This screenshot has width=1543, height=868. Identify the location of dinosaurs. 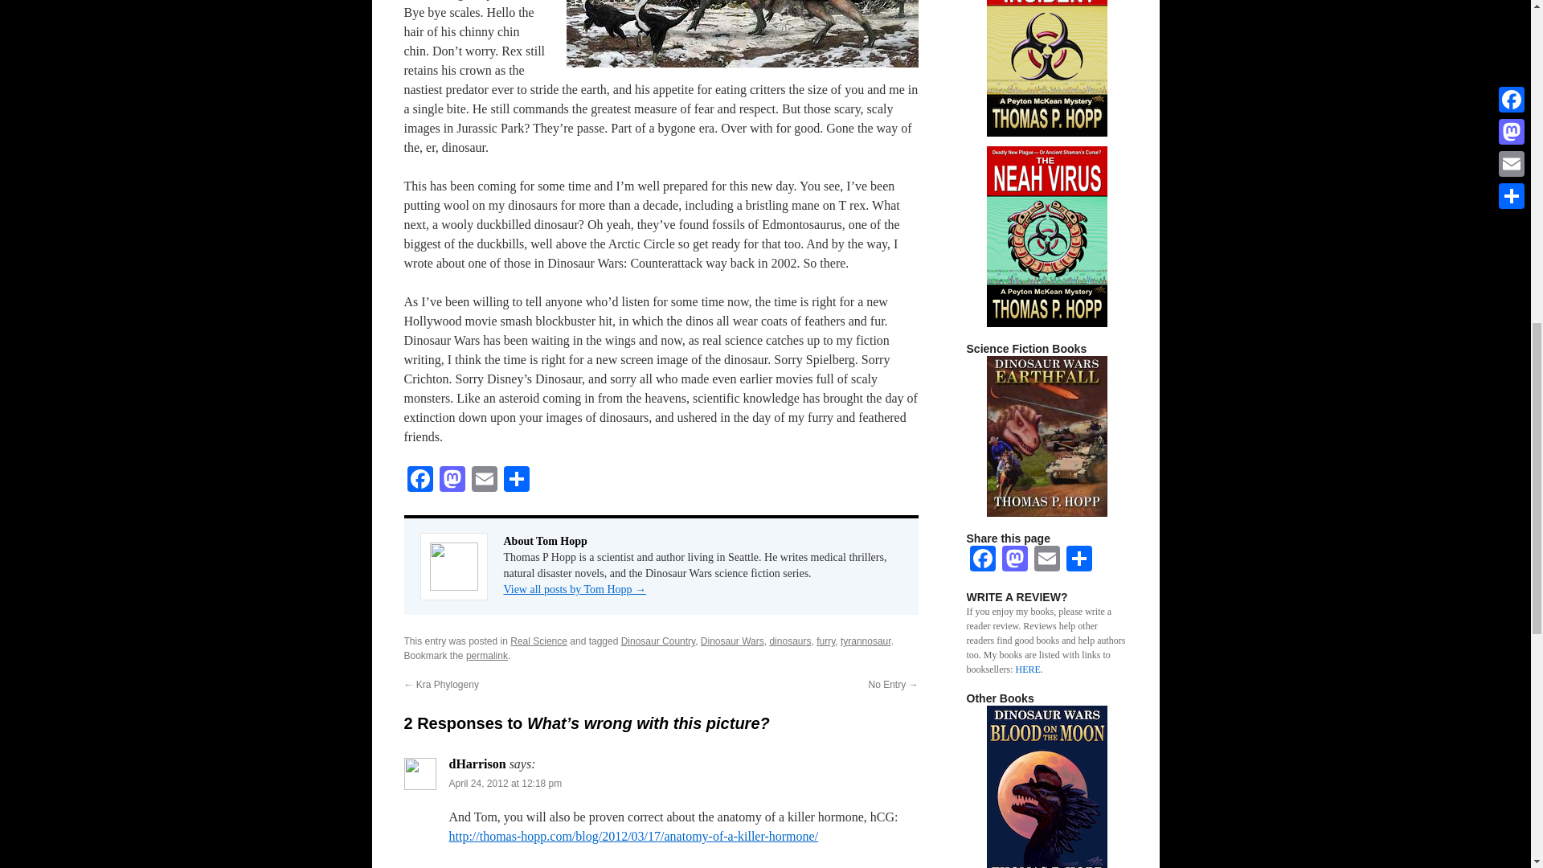
(789, 641).